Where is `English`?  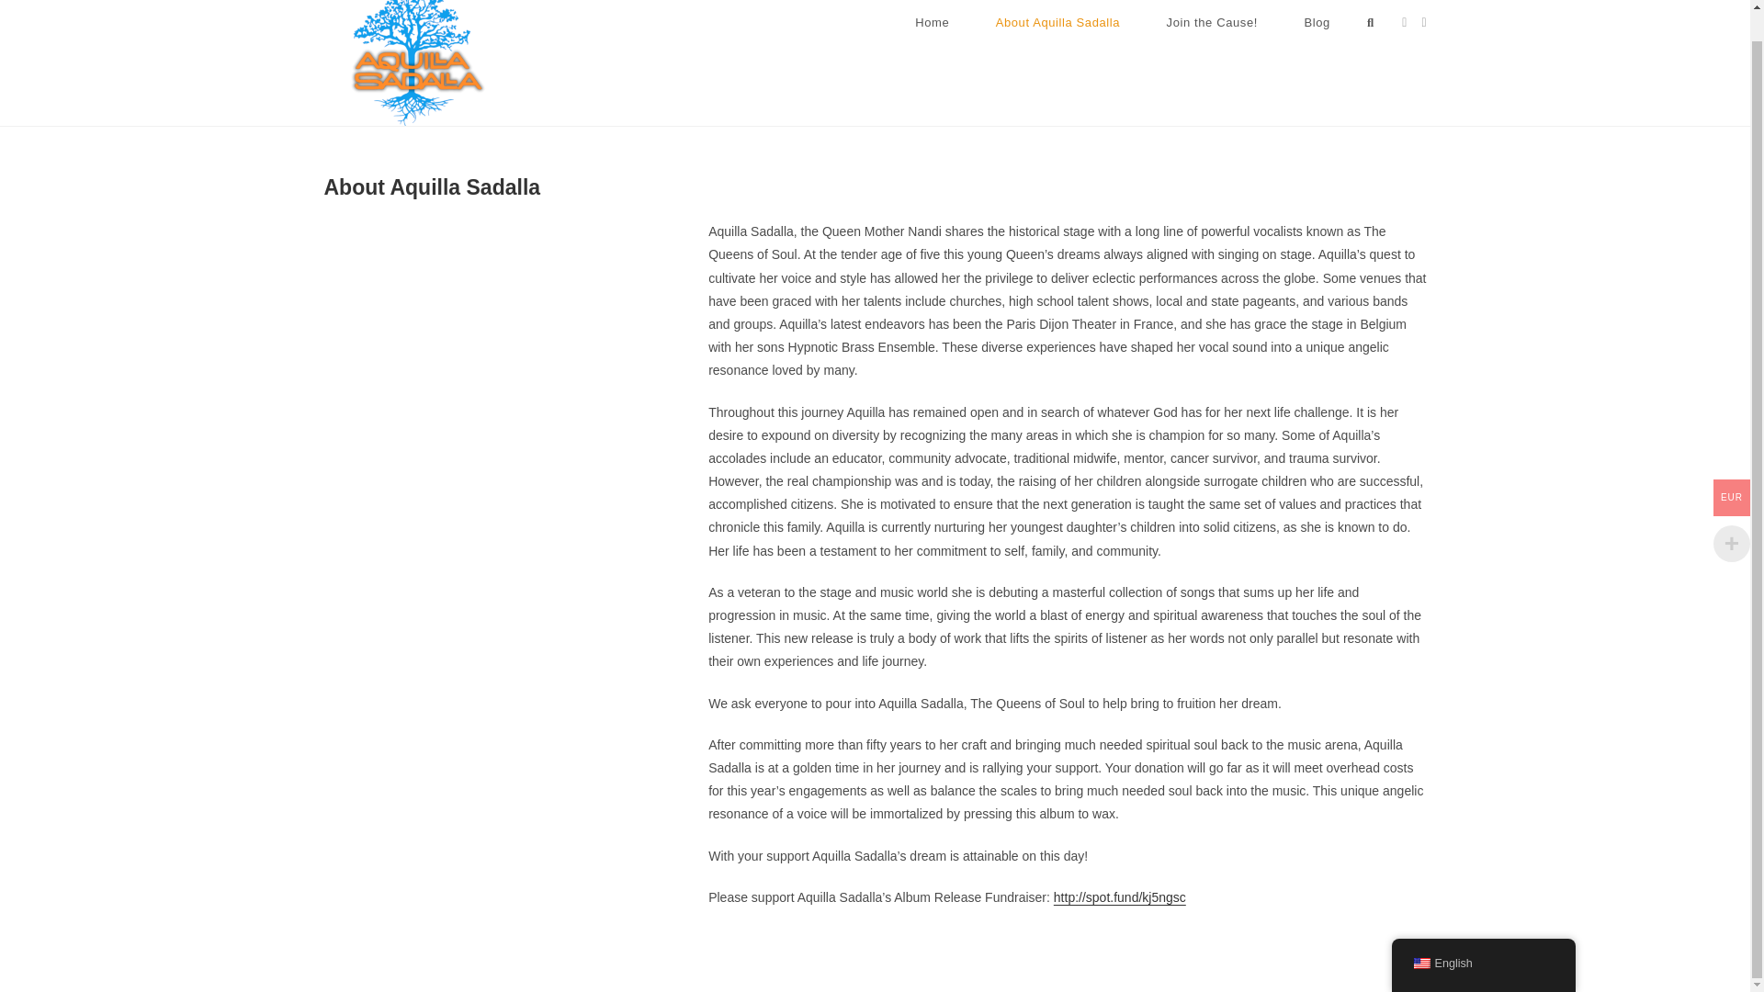
English is located at coordinates (1420, 933).